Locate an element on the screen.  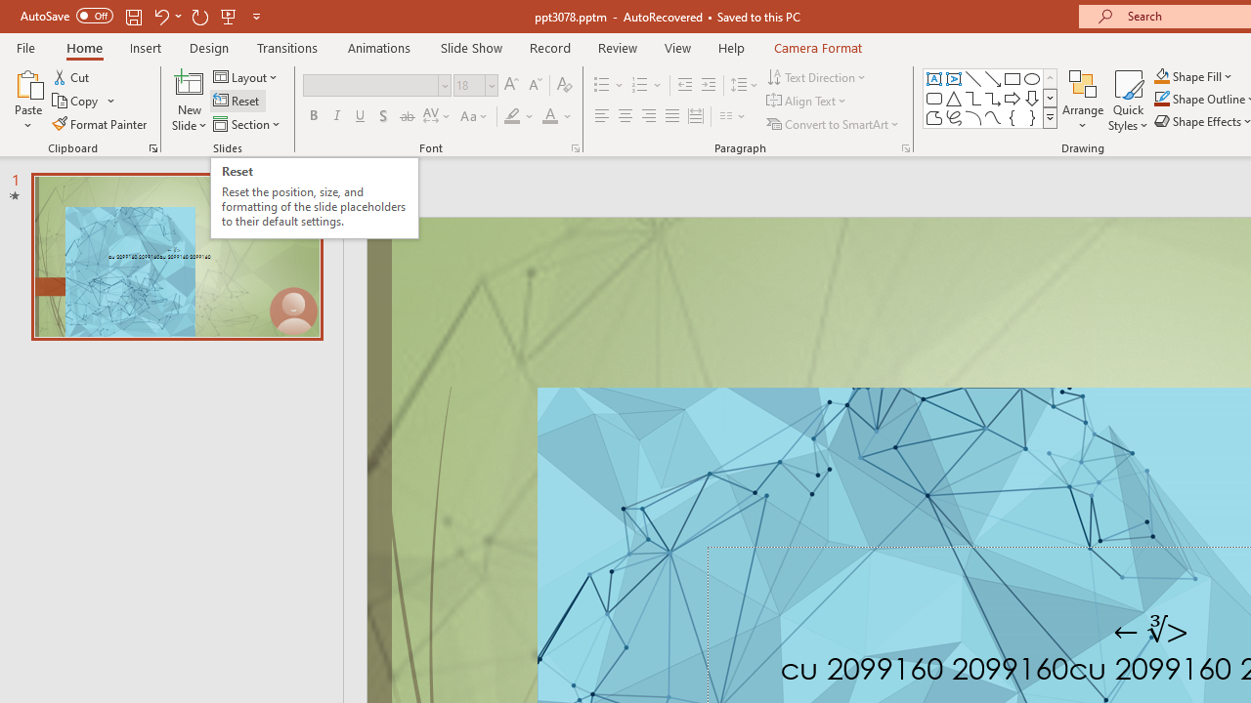
Columns is located at coordinates (733, 117).